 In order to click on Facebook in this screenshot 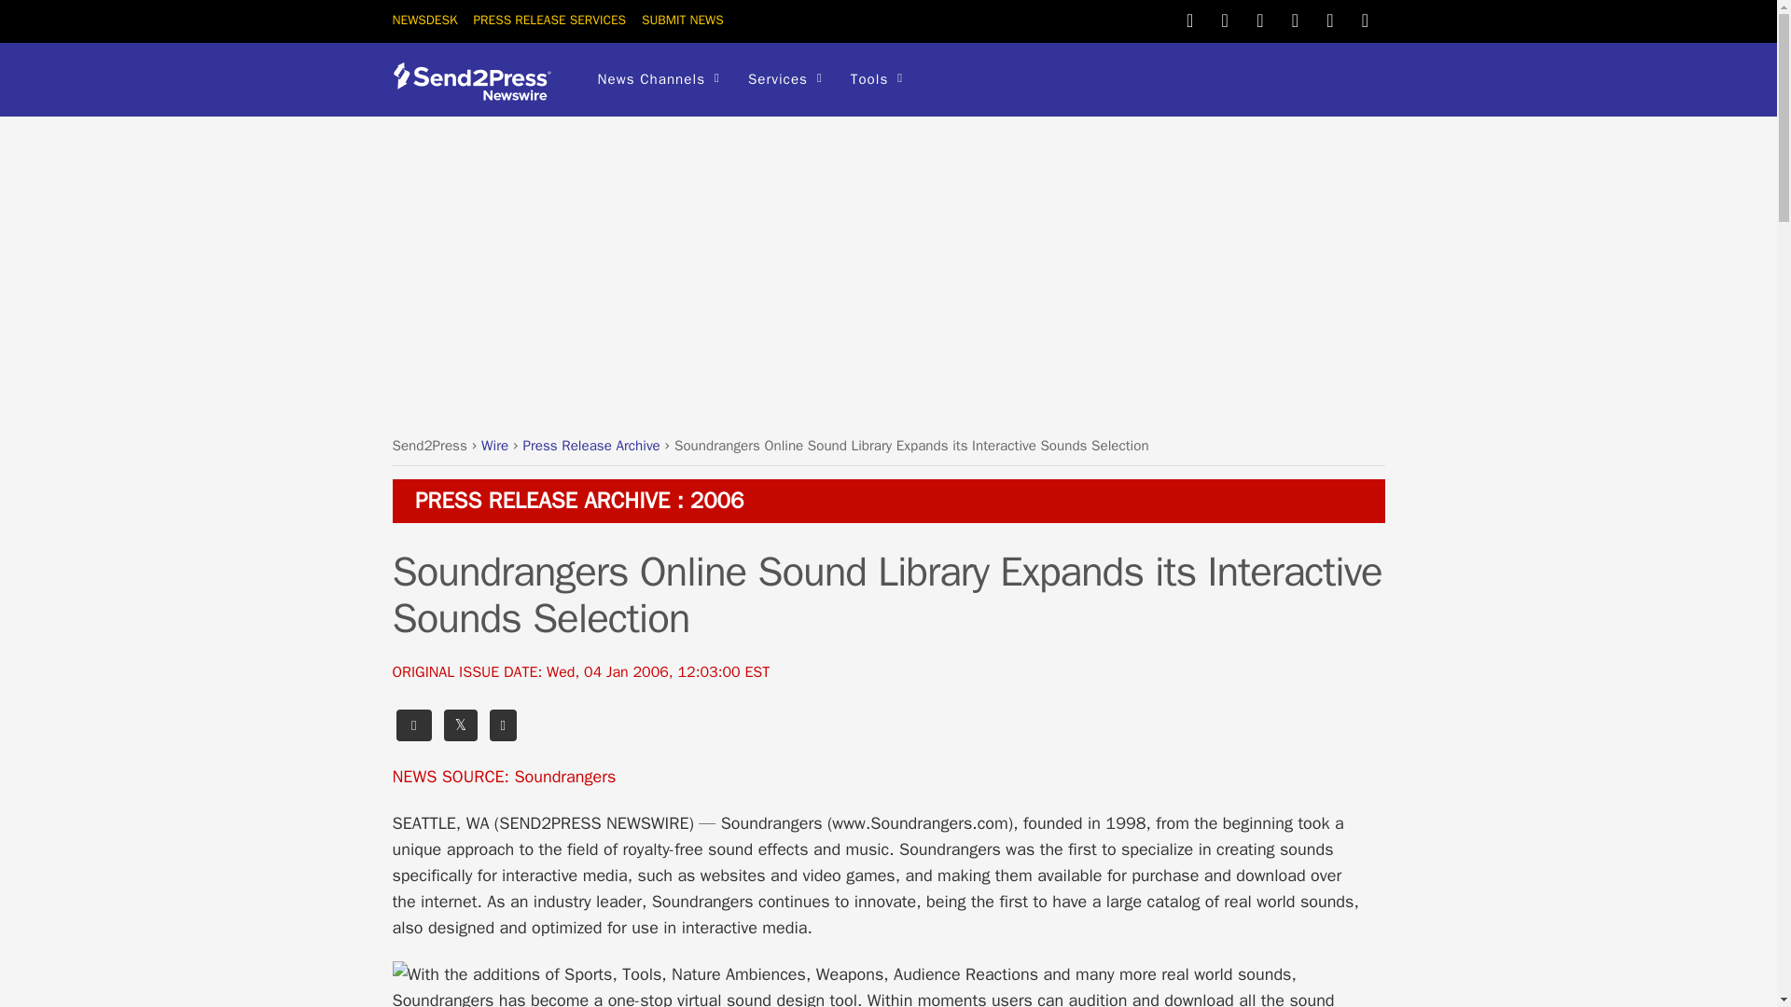, I will do `click(1224, 19)`.